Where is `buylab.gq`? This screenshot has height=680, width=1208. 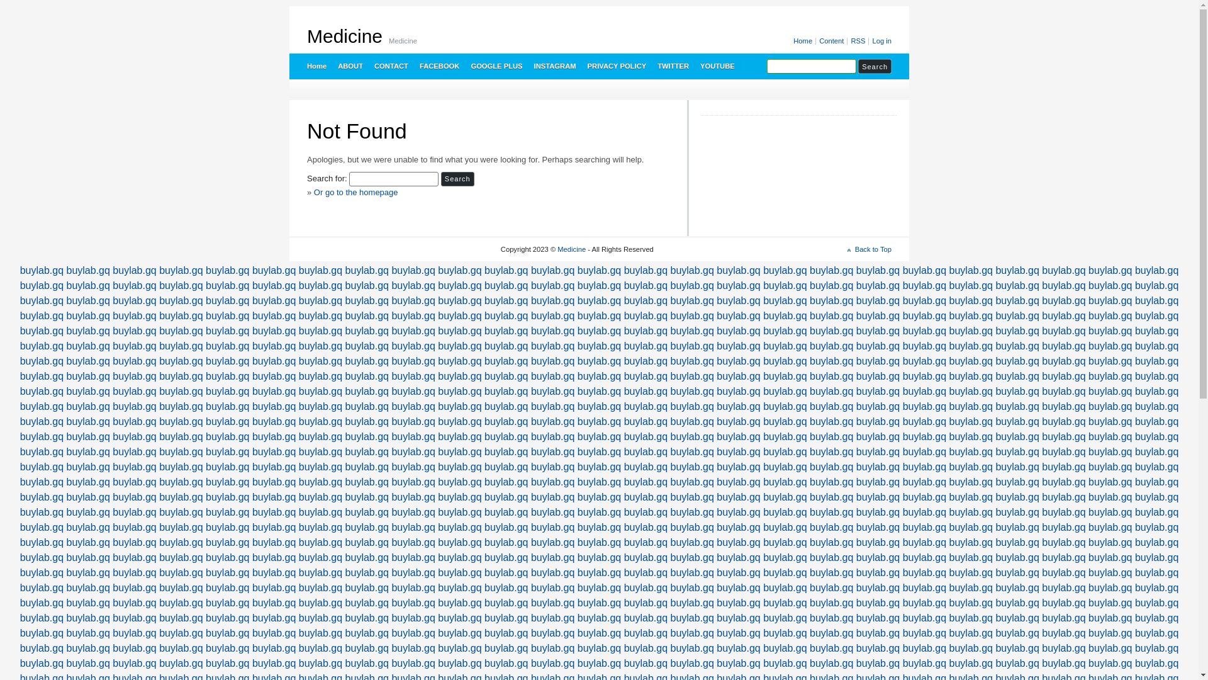
buylab.gq is located at coordinates (135, 346).